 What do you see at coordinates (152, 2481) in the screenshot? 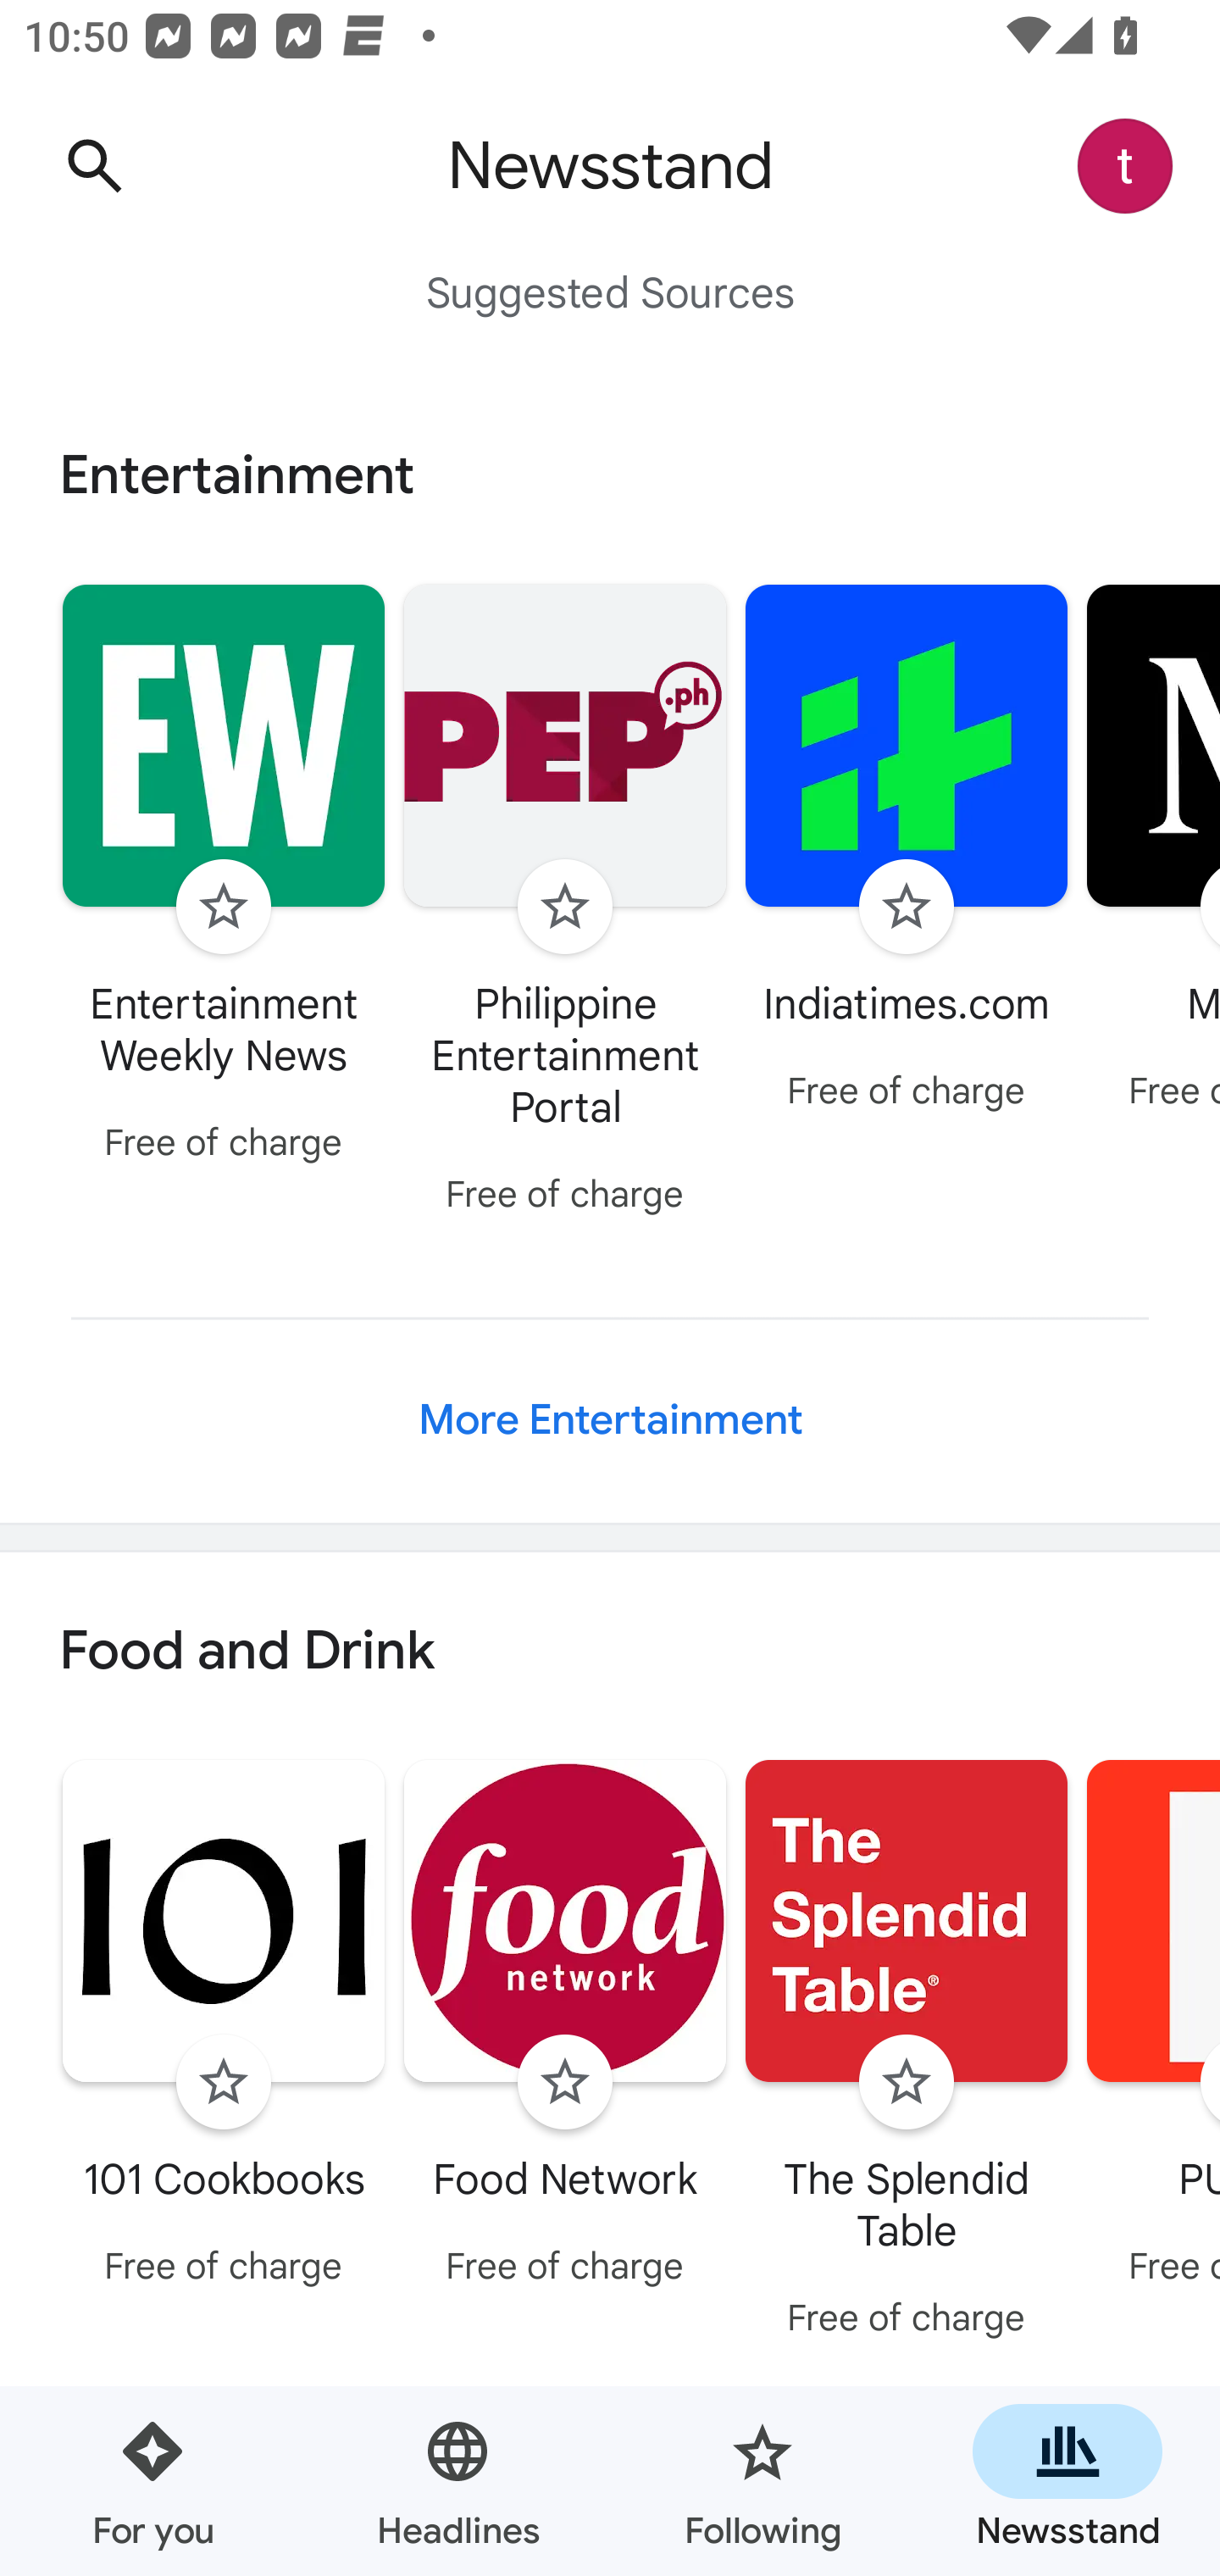
I see `For you` at bounding box center [152, 2481].